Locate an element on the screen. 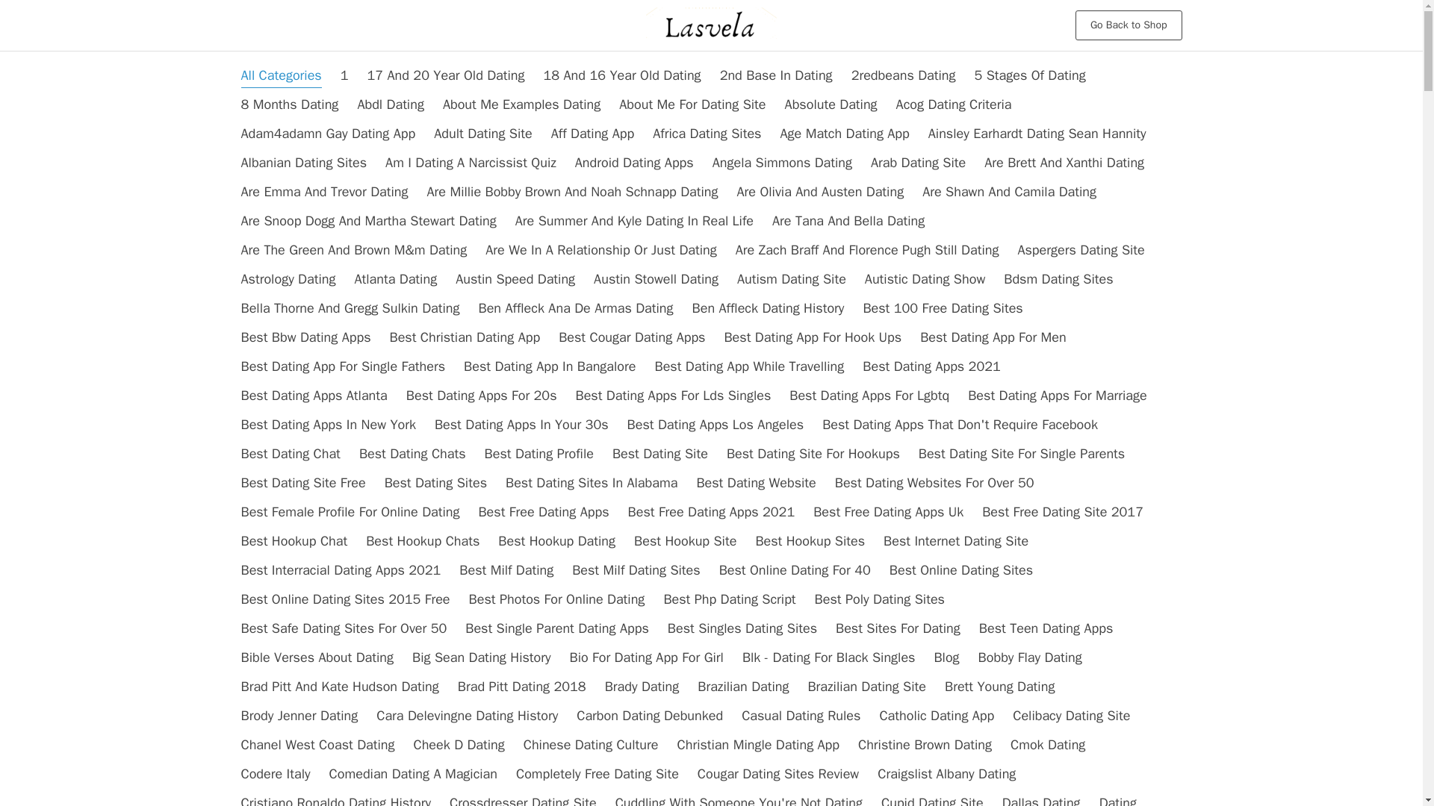 This screenshot has width=1434, height=806. About Me Examples Dating is located at coordinates (521, 104).